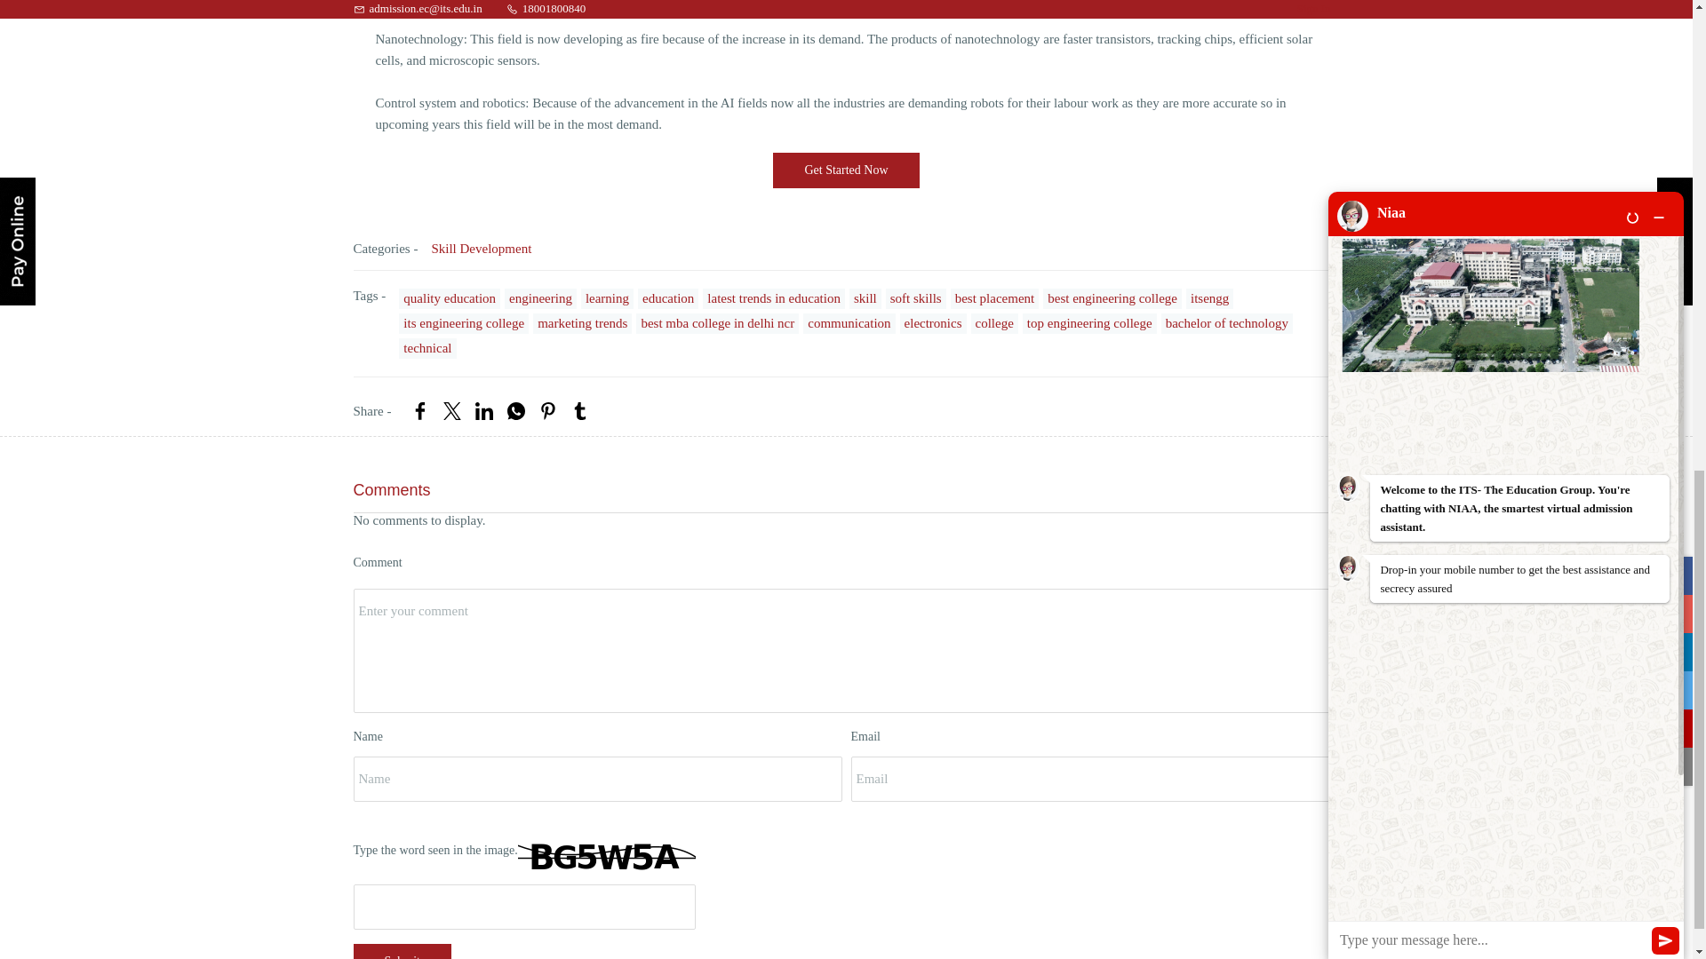 The width and height of the screenshot is (1706, 959). Describe the element at coordinates (451, 411) in the screenshot. I see `Twitter` at that location.